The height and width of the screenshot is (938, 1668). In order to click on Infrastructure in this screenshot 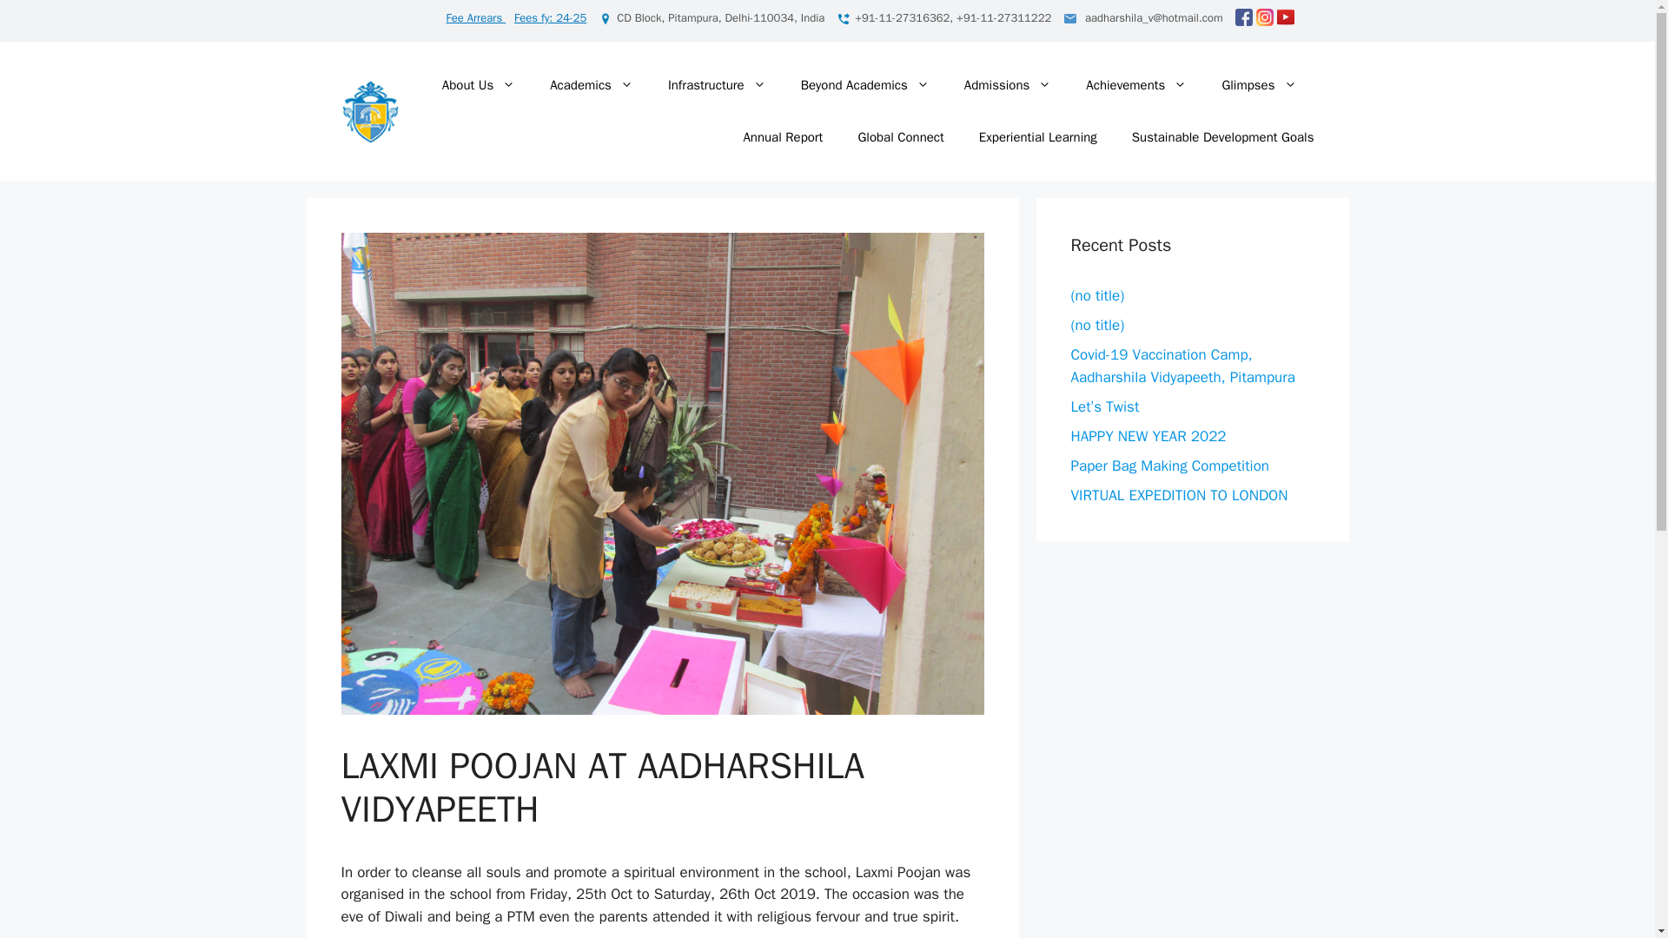, I will do `click(717, 85)`.